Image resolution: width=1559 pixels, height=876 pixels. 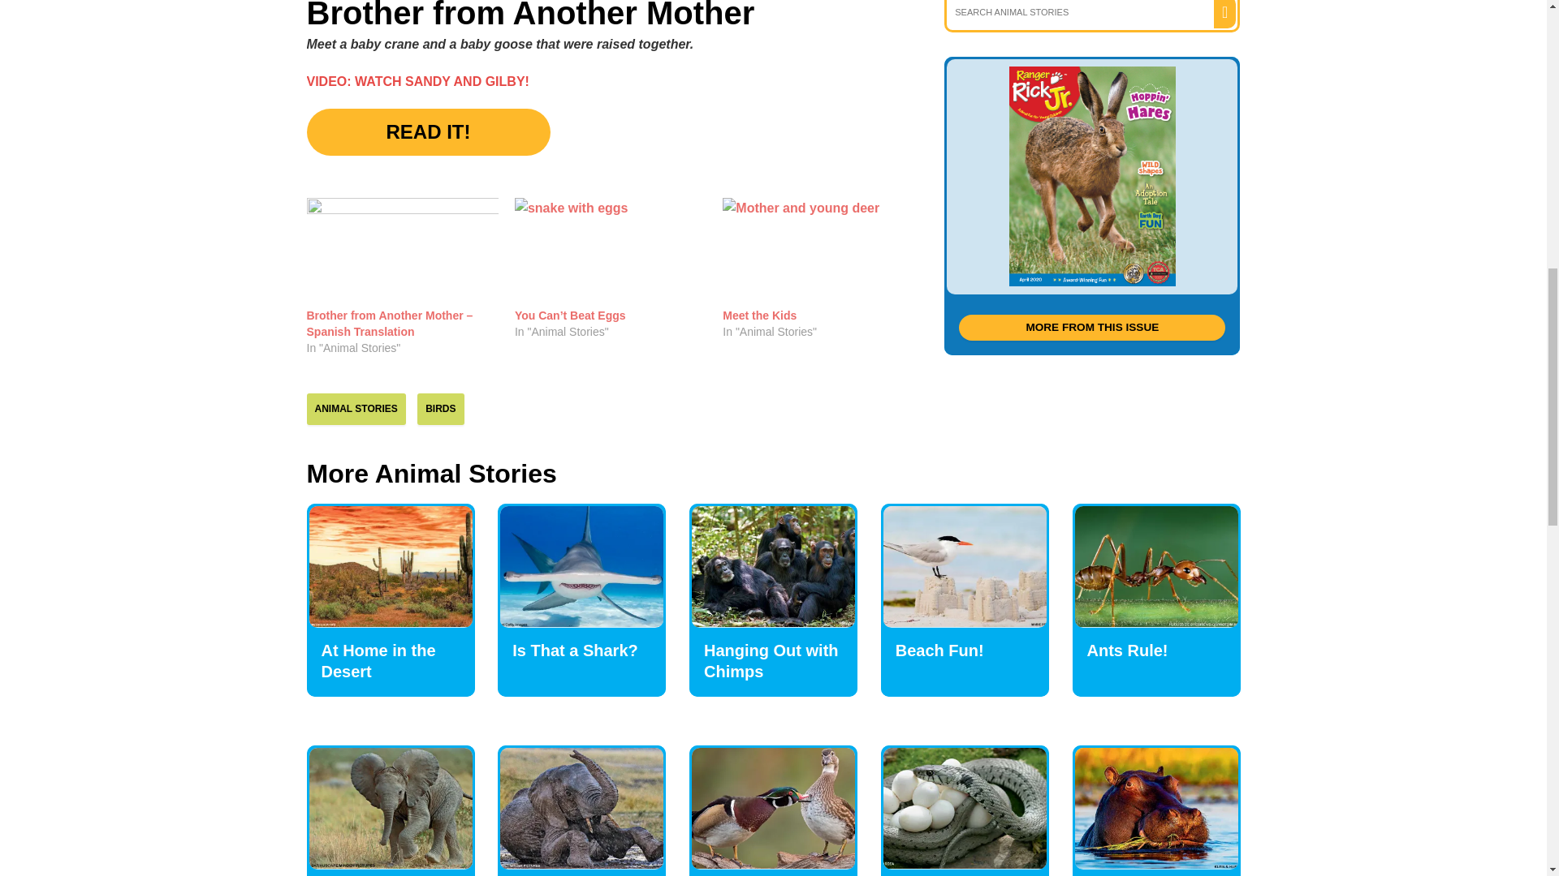 What do you see at coordinates (581, 566) in the screenshot?
I see `Is That a Shark?` at bounding box center [581, 566].